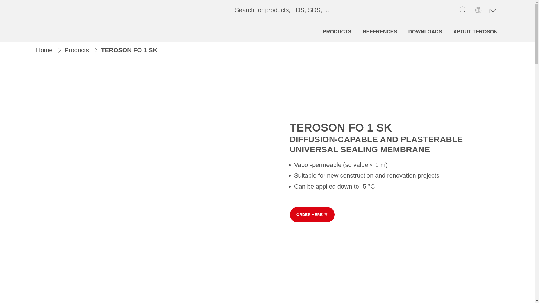 Image resolution: width=539 pixels, height=303 pixels. I want to click on PRODUCTS, so click(337, 32).